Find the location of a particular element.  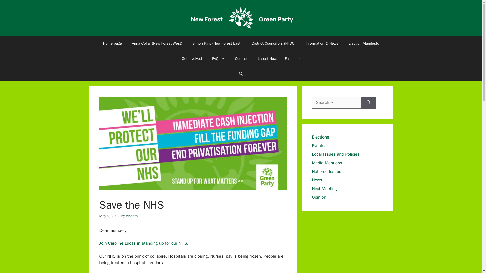

Contact is located at coordinates (241, 59).